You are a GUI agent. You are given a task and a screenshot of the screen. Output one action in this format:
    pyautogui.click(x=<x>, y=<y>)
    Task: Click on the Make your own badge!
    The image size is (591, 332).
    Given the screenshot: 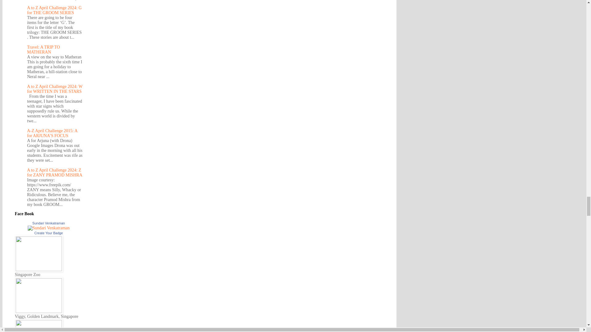 What is the action you would take?
    pyautogui.click(x=49, y=233)
    